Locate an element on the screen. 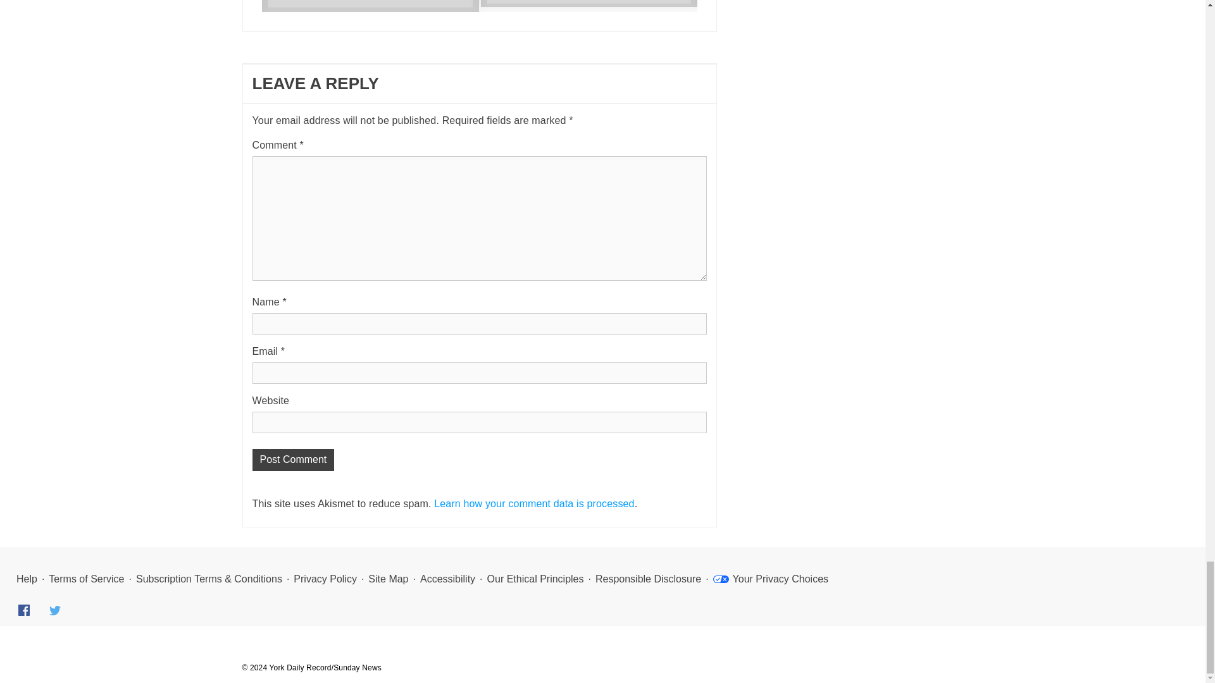  Post Comment is located at coordinates (292, 460).